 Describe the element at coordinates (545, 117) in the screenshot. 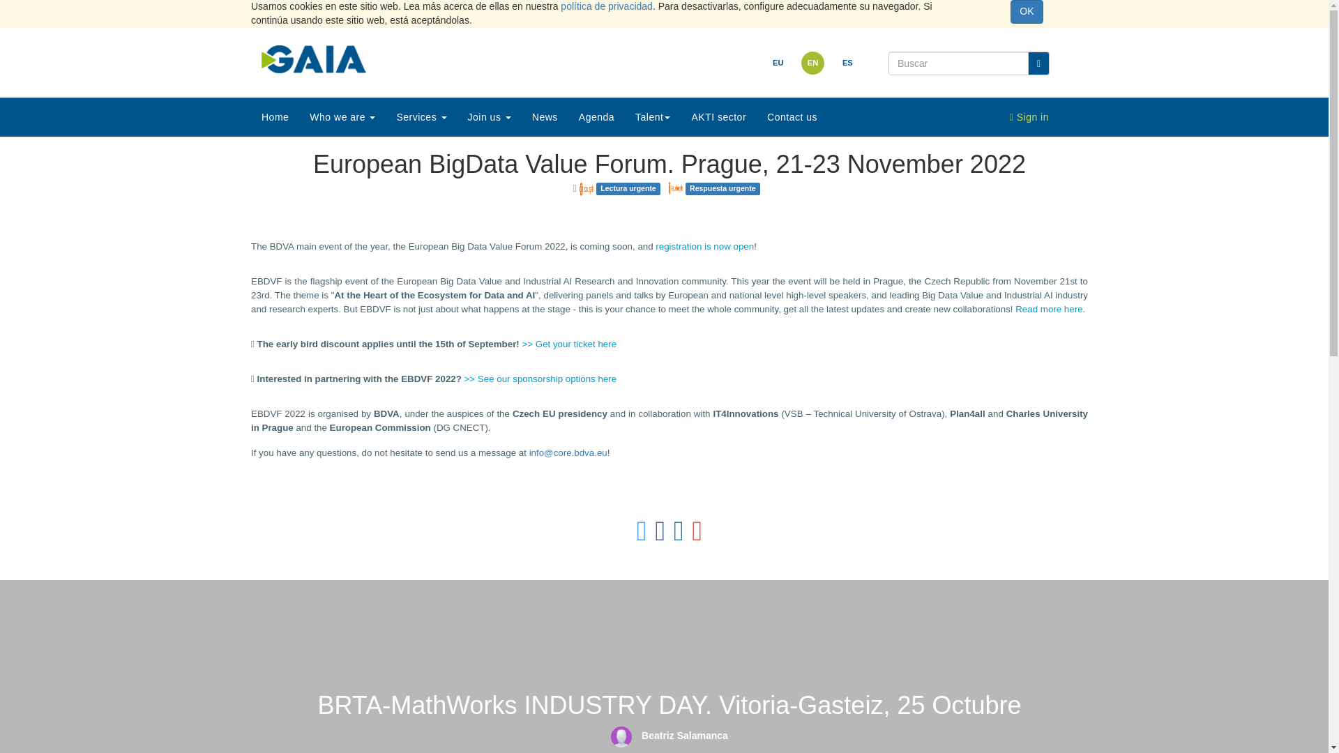

I see `News` at that location.